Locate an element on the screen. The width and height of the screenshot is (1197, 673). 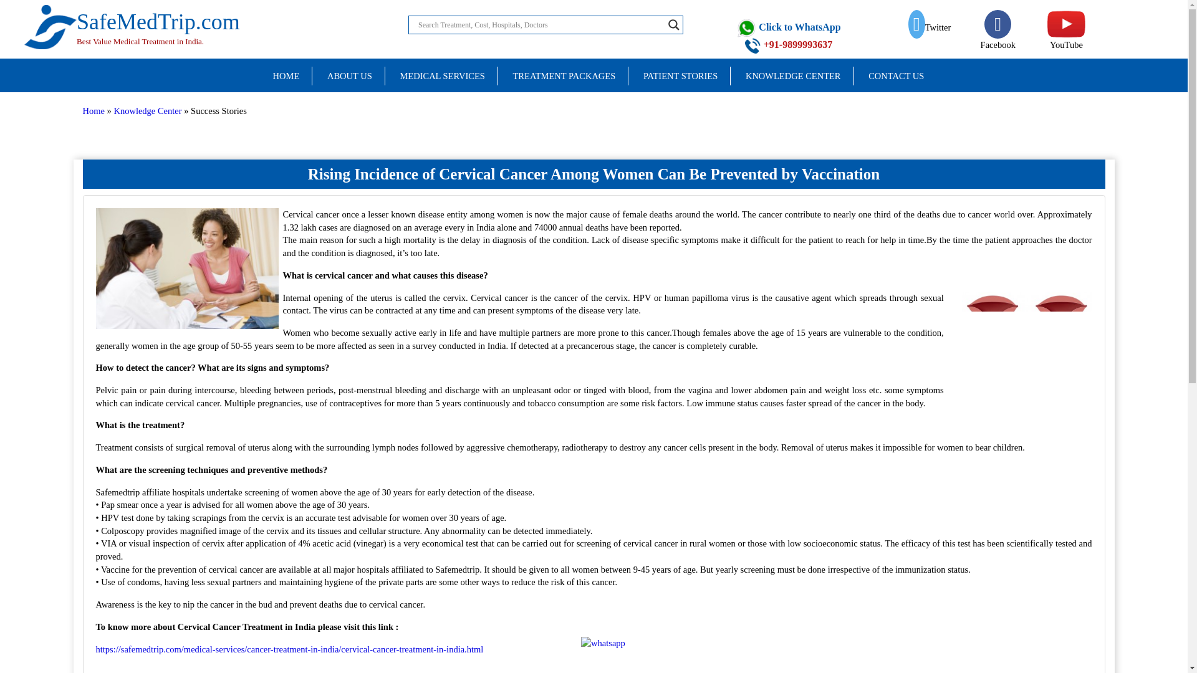
CONTACT US is located at coordinates (680, 76).